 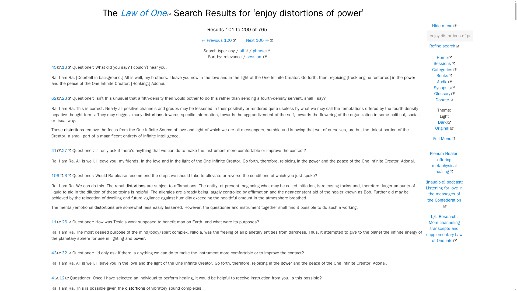 What do you see at coordinates (56, 222) in the screenshot?
I see `11` at bounding box center [56, 222].